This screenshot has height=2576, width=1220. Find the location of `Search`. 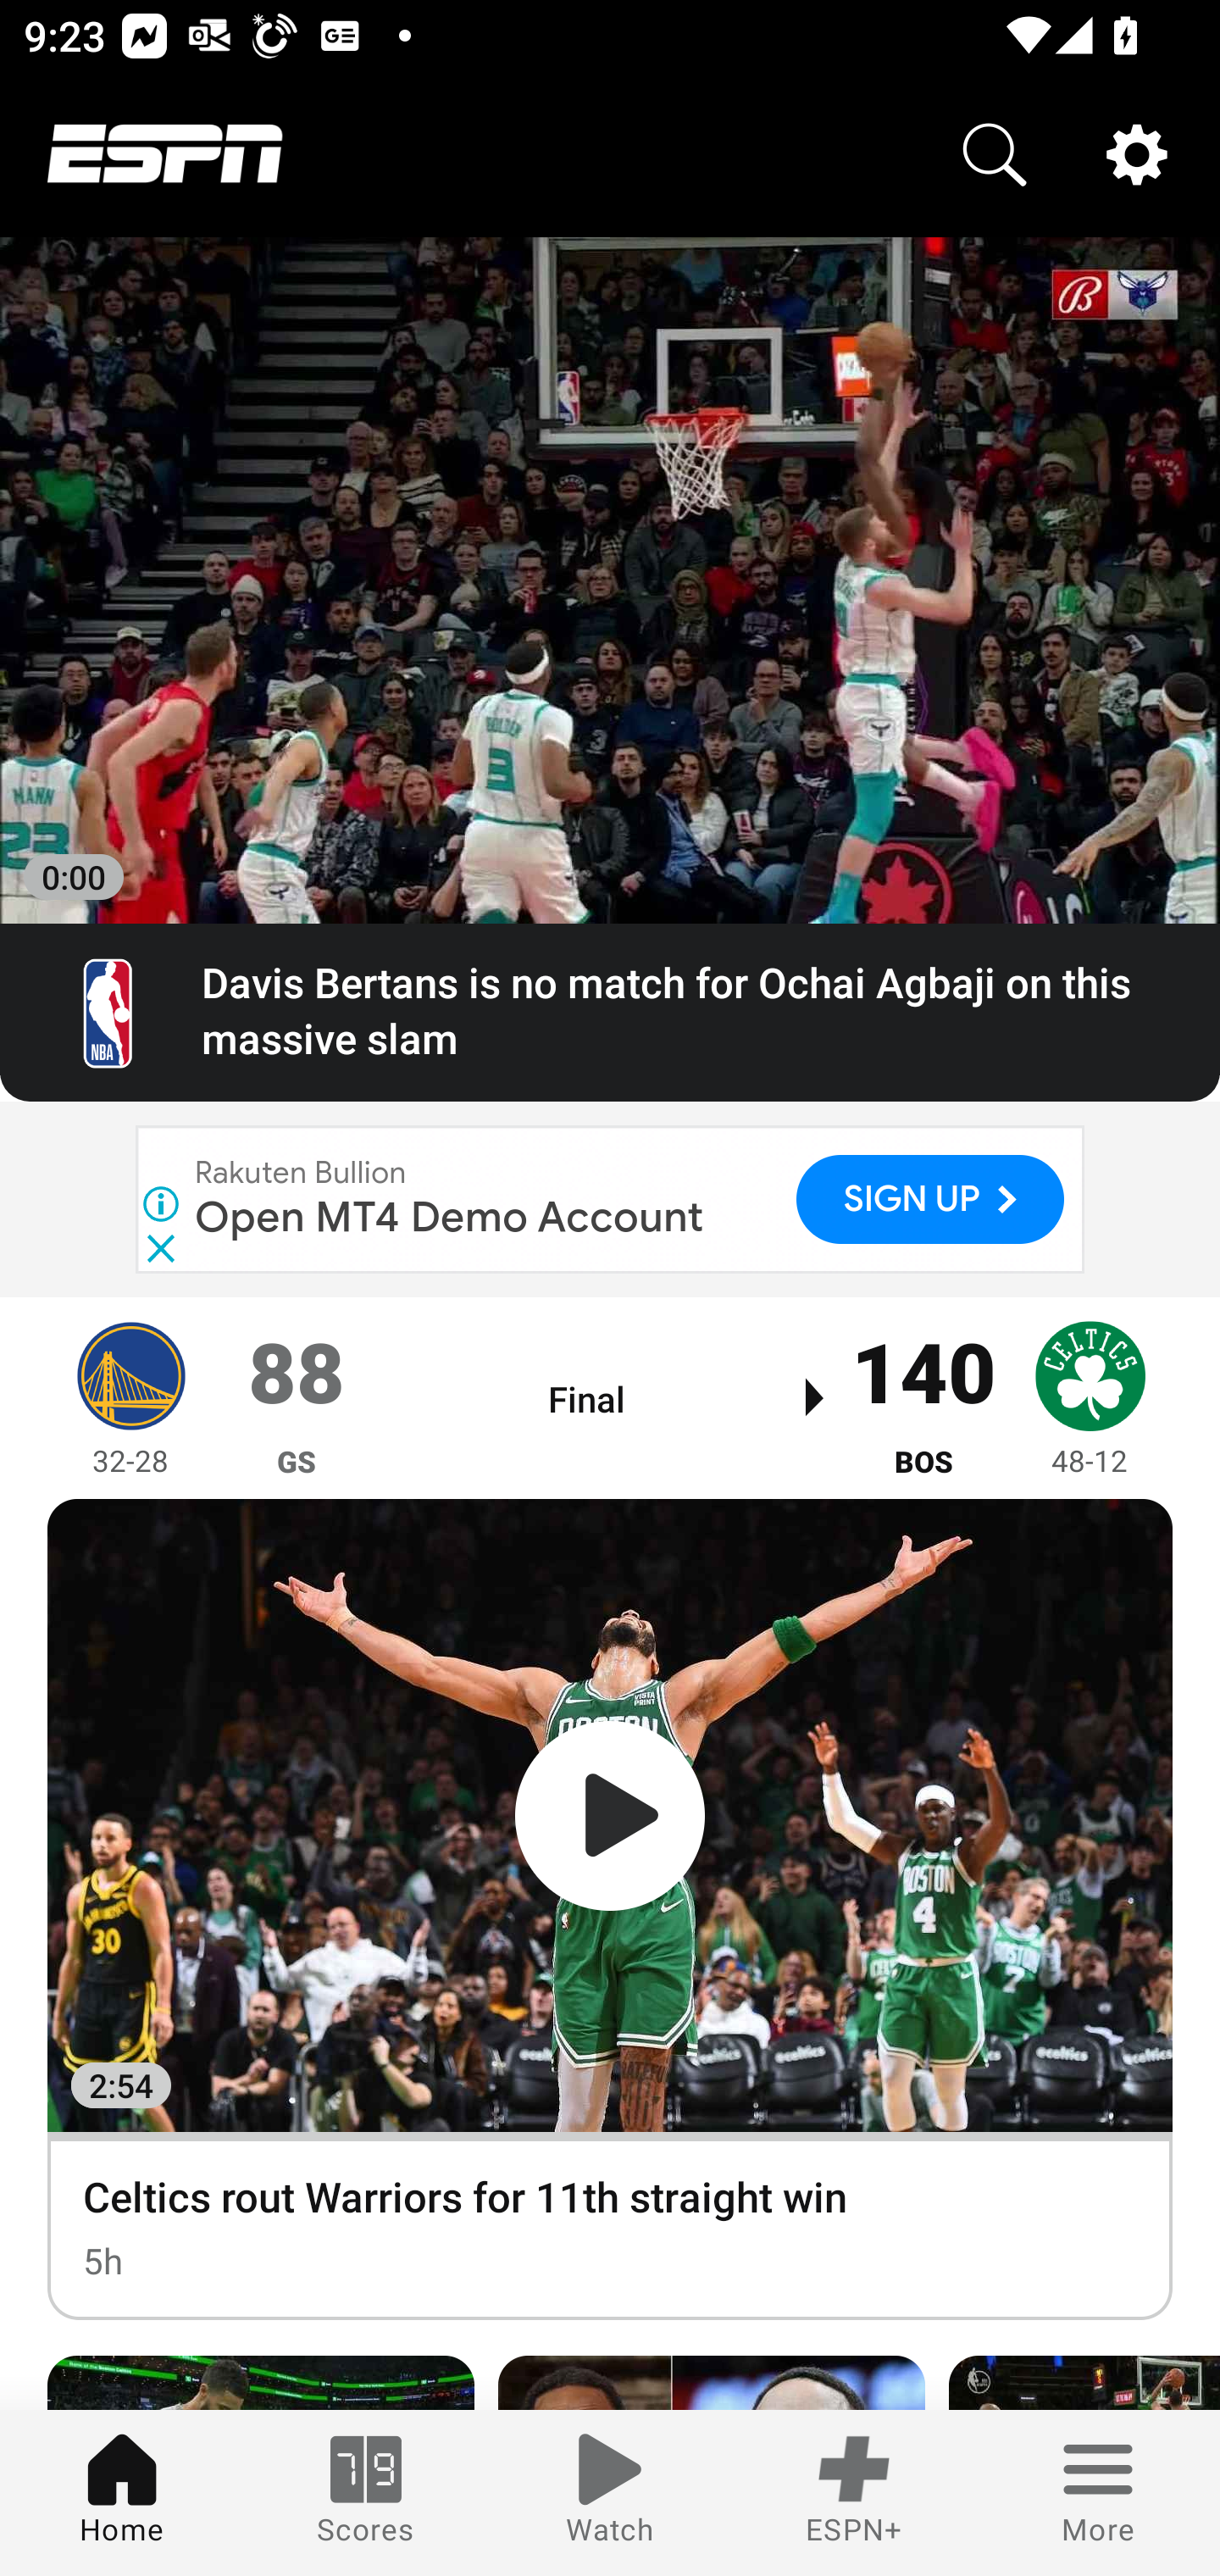

Search is located at coordinates (995, 154).